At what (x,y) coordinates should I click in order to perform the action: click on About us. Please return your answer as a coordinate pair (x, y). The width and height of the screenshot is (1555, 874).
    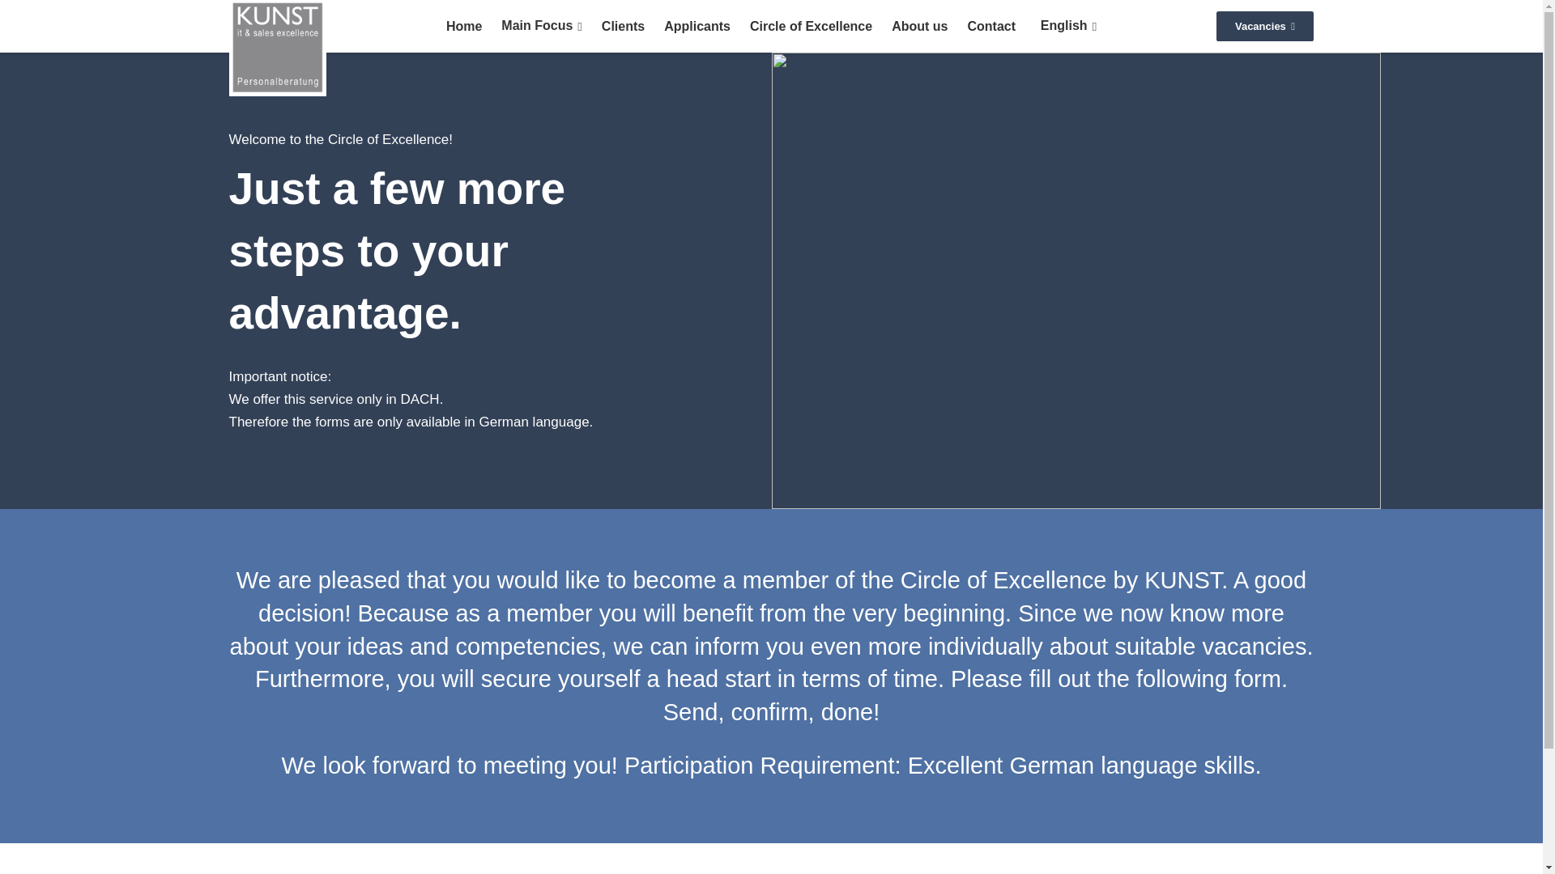
    Looking at the image, I should click on (919, 26).